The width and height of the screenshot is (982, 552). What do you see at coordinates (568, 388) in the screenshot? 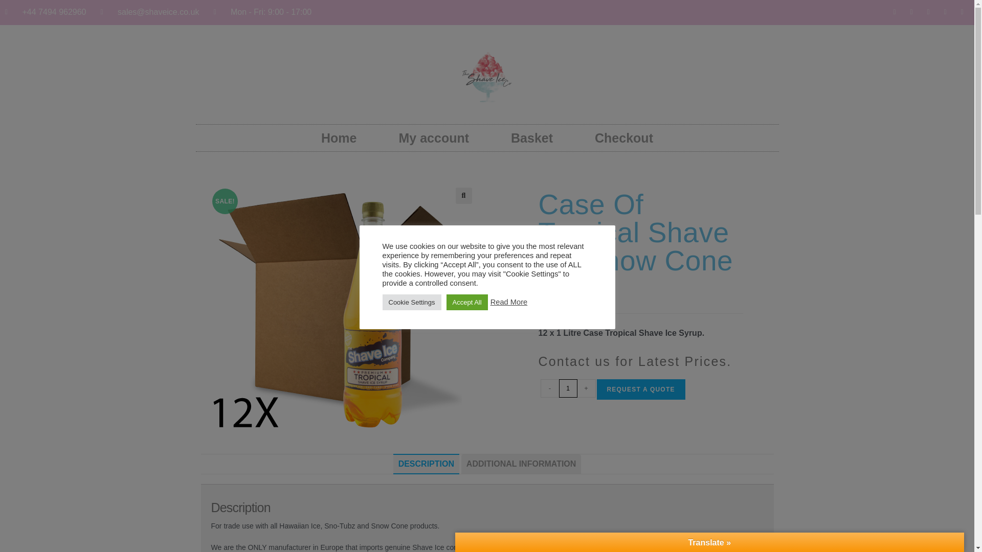
I see `1` at bounding box center [568, 388].